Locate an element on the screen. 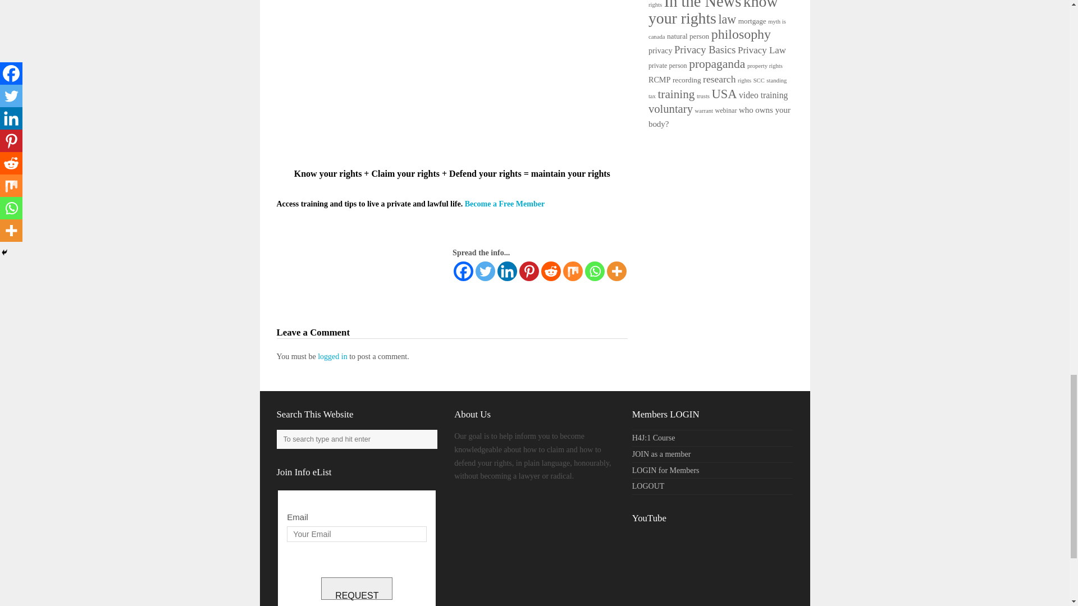  Facebook is located at coordinates (463, 271).